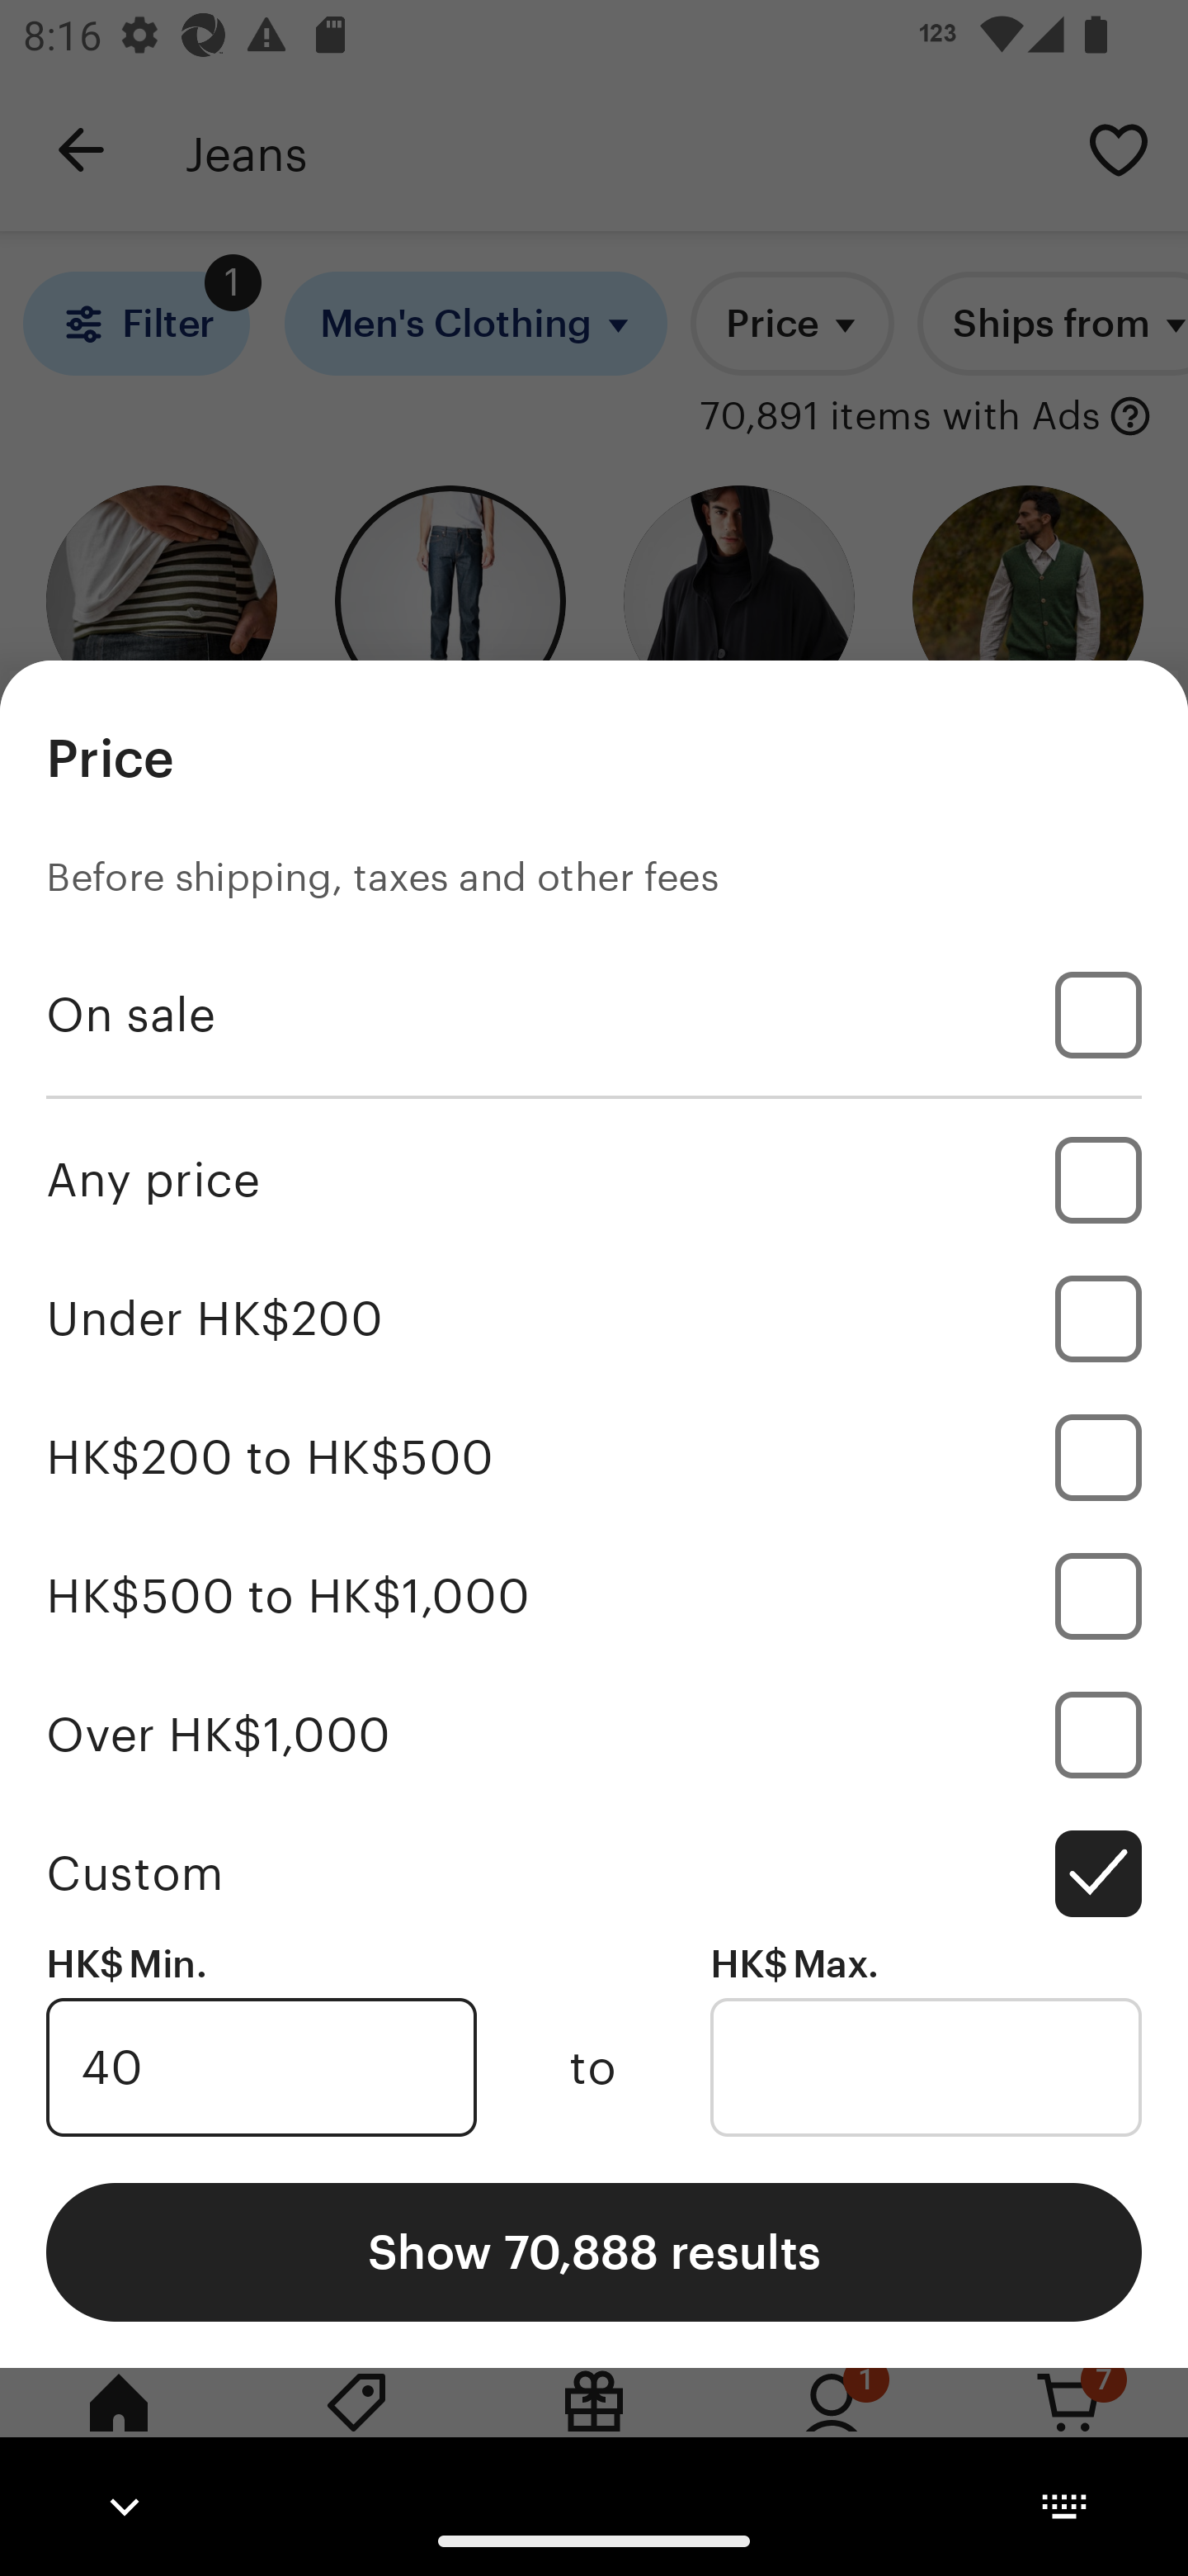 The height and width of the screenshot is (2576, 1188). I want to click on HK$200 to HK$500, so click(594, 1458).